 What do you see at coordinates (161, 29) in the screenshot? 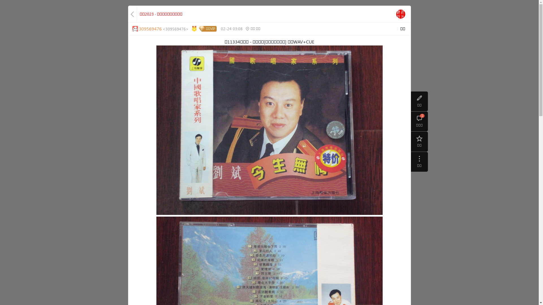
I see `309569476<309569476>` at bounding box center [161, 29].